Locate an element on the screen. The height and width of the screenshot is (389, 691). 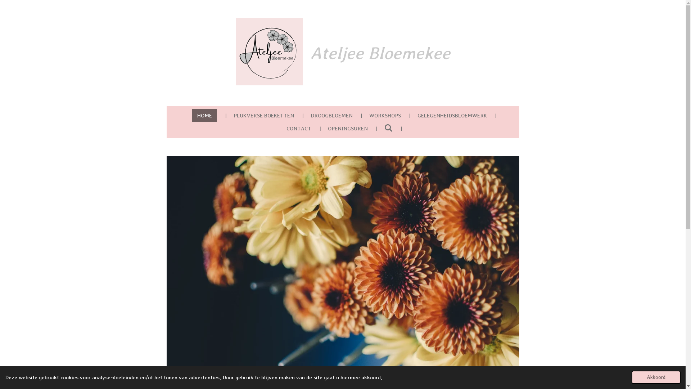
OPENINGSUREN is located at coordinates (348, 128).